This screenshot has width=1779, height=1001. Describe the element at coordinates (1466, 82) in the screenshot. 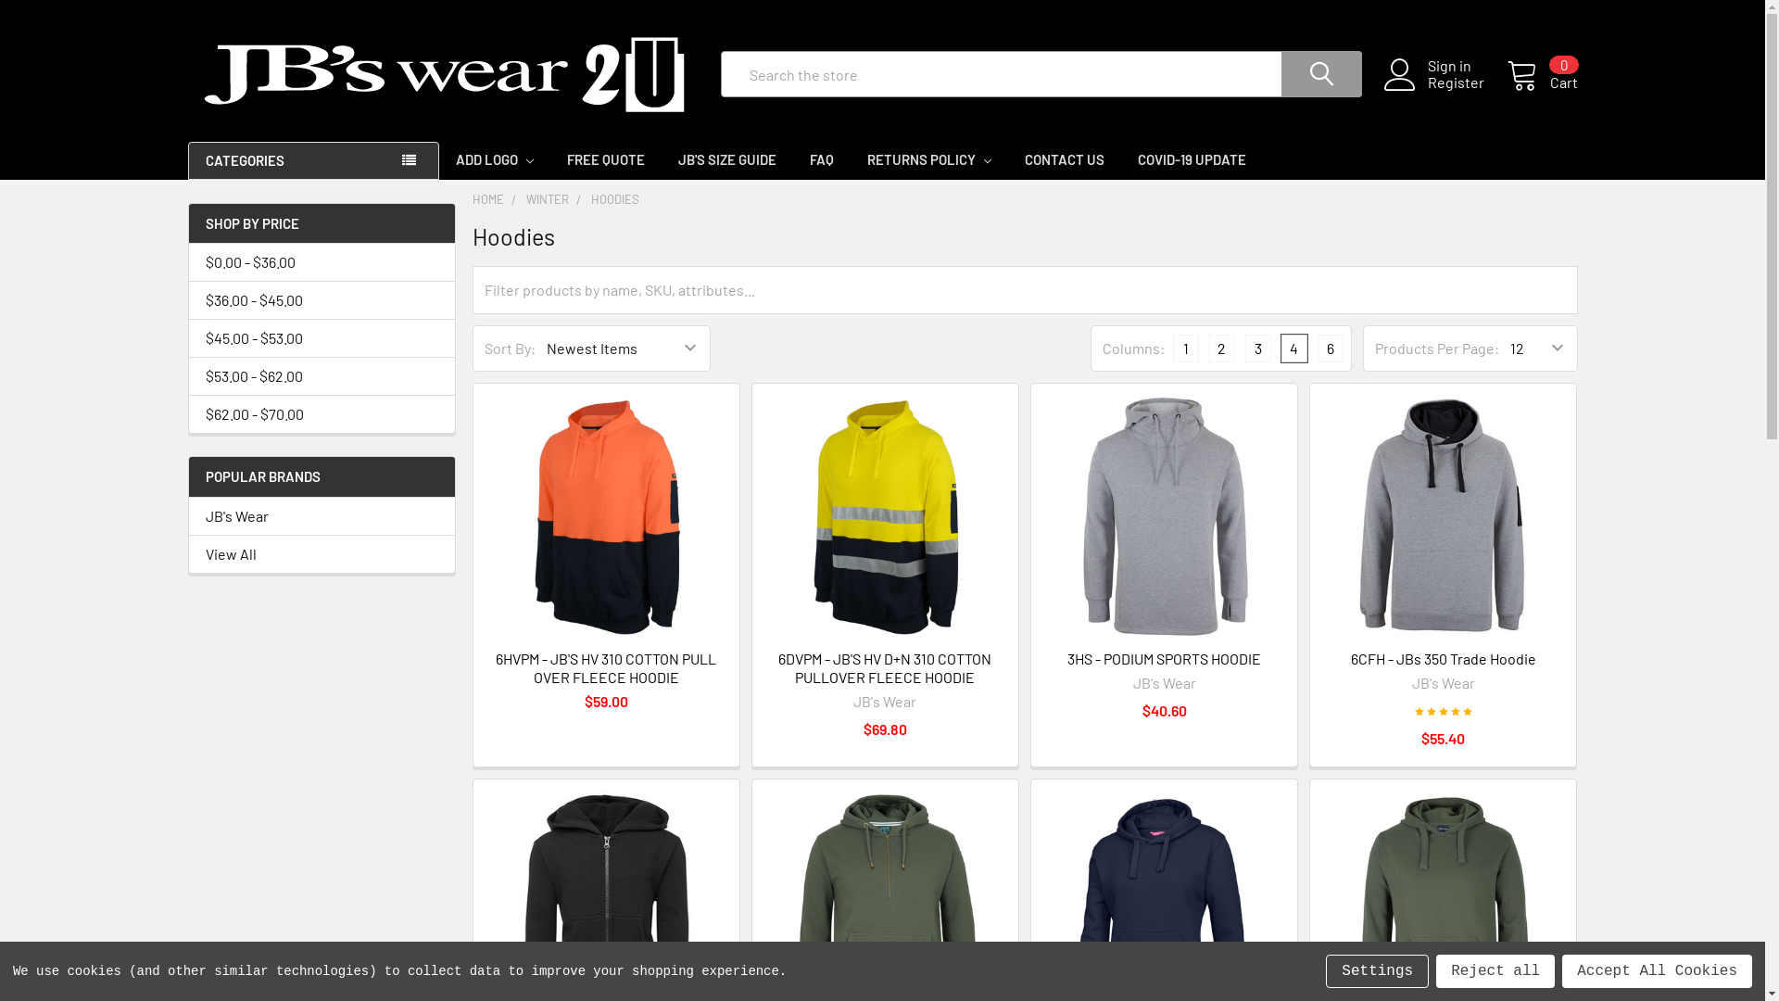

I see `Register` at that location.